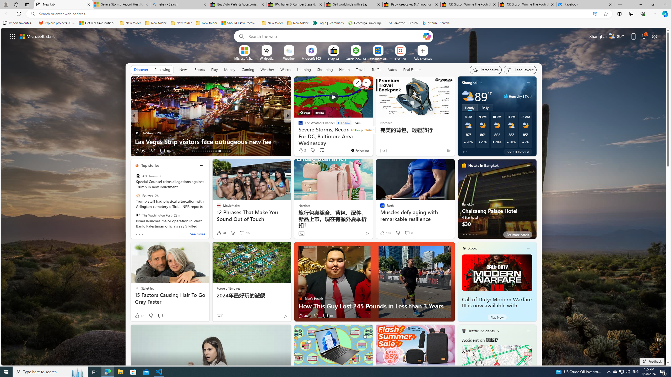  I want to click on Search icon, so click(33, 14).